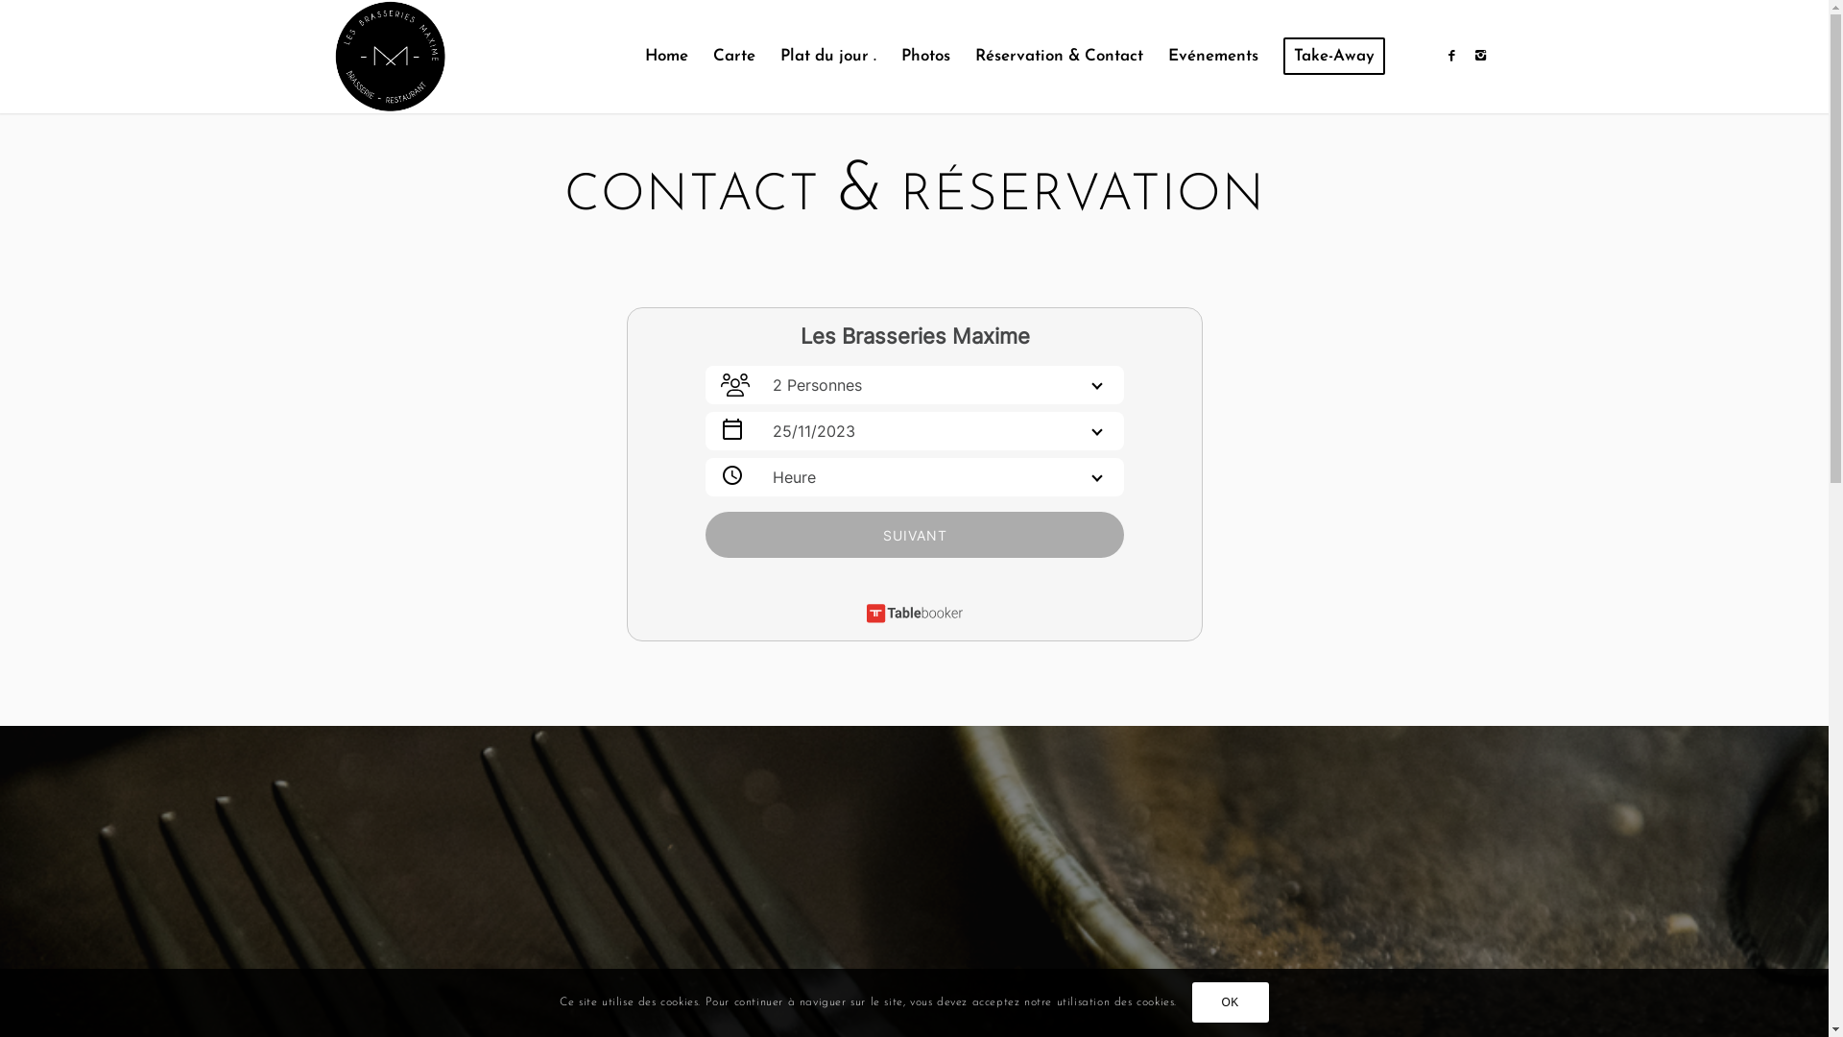  Describe the element at coordinates (1231, 1002) in the screenshot. I see `OK` at that location.